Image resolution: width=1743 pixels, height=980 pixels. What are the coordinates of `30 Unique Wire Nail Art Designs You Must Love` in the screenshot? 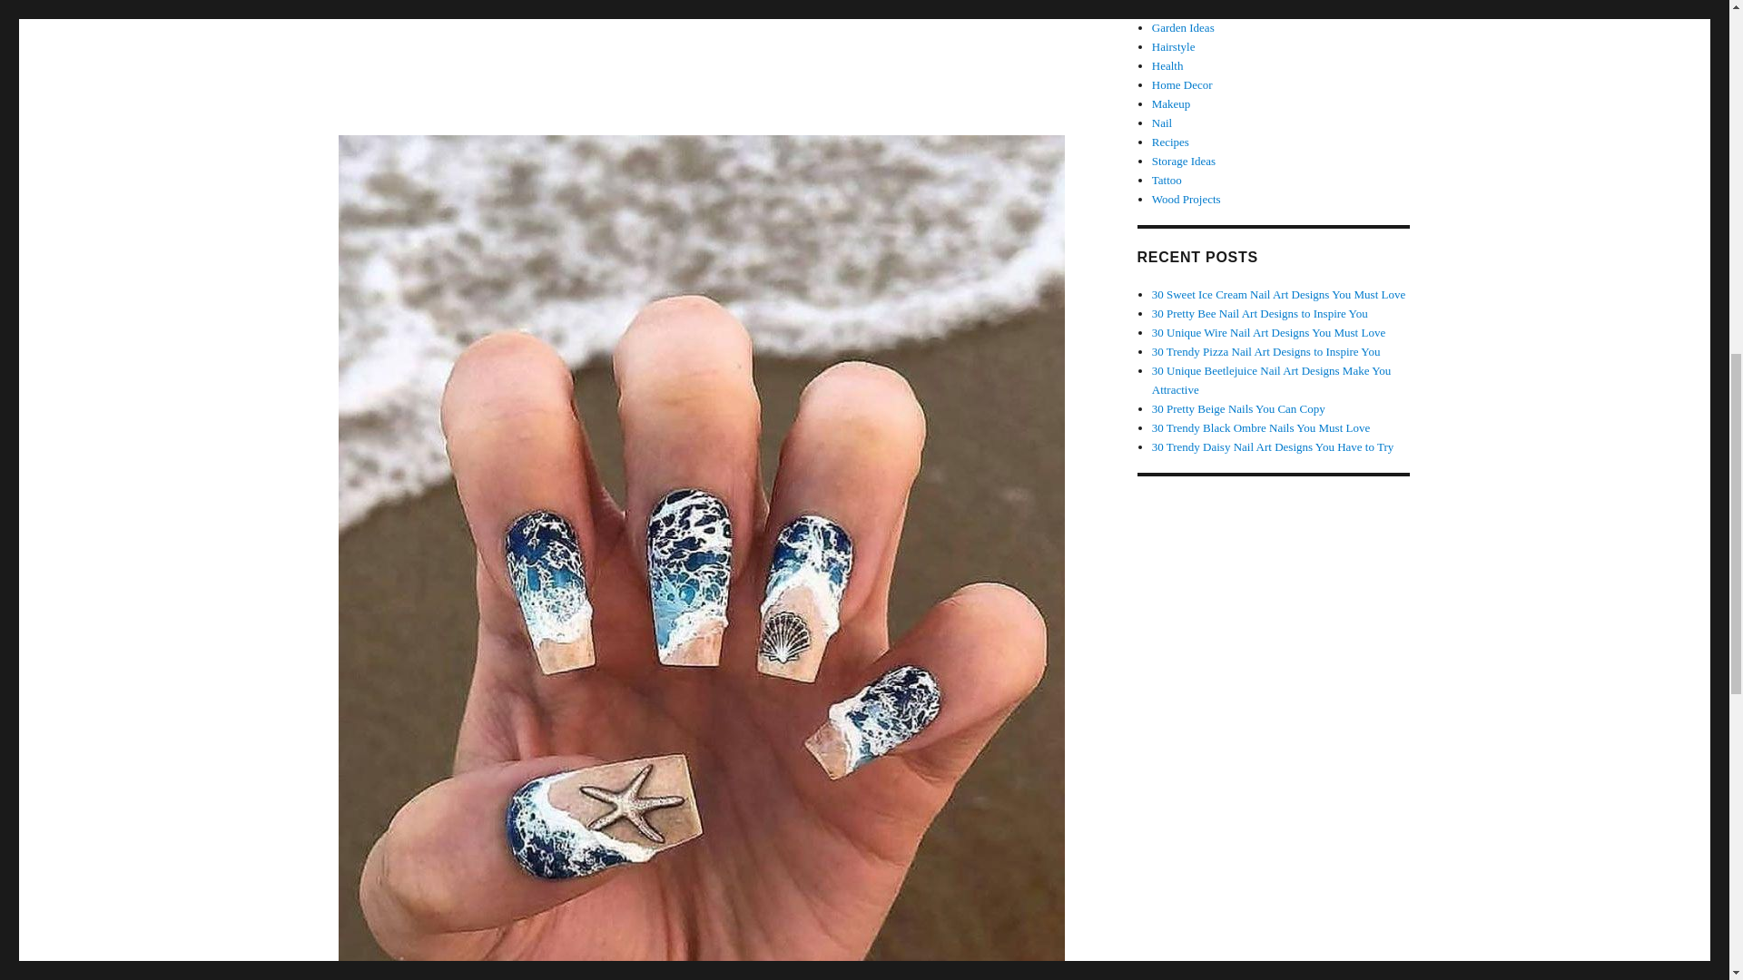 It's located at (1269, 332).